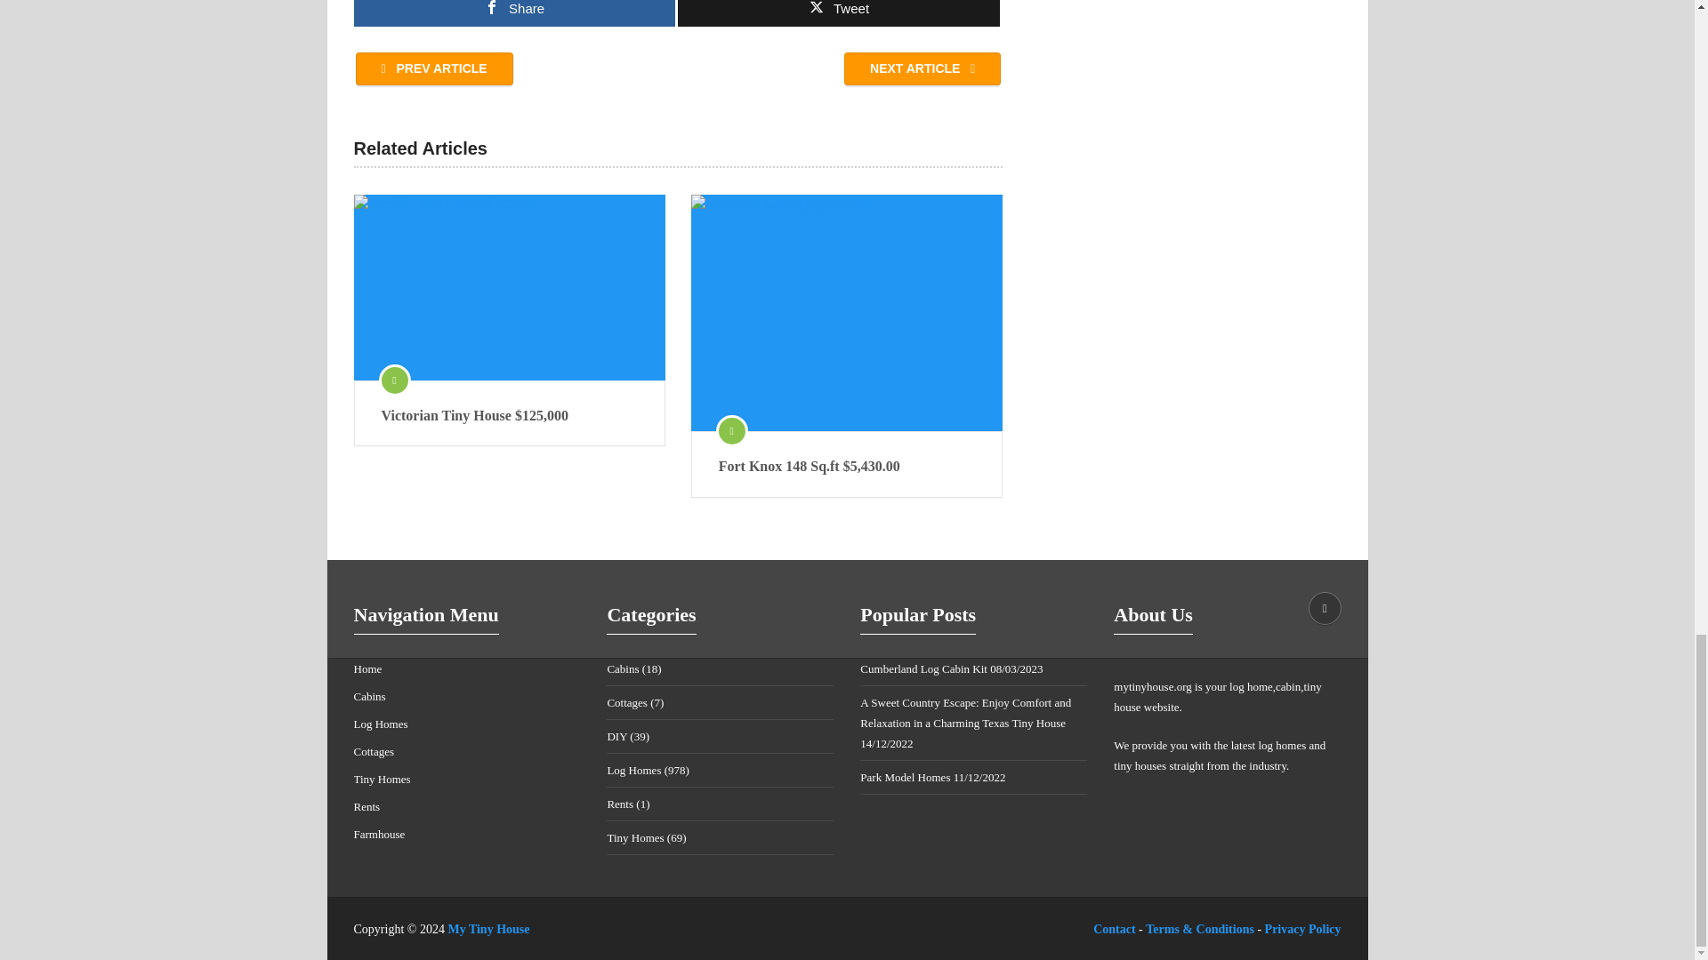 This screenshot has height=960, width=1708. What do you see at coordinates (367, 805) in the screenshot?
I see `Rents` at bounding box center [367, 805].